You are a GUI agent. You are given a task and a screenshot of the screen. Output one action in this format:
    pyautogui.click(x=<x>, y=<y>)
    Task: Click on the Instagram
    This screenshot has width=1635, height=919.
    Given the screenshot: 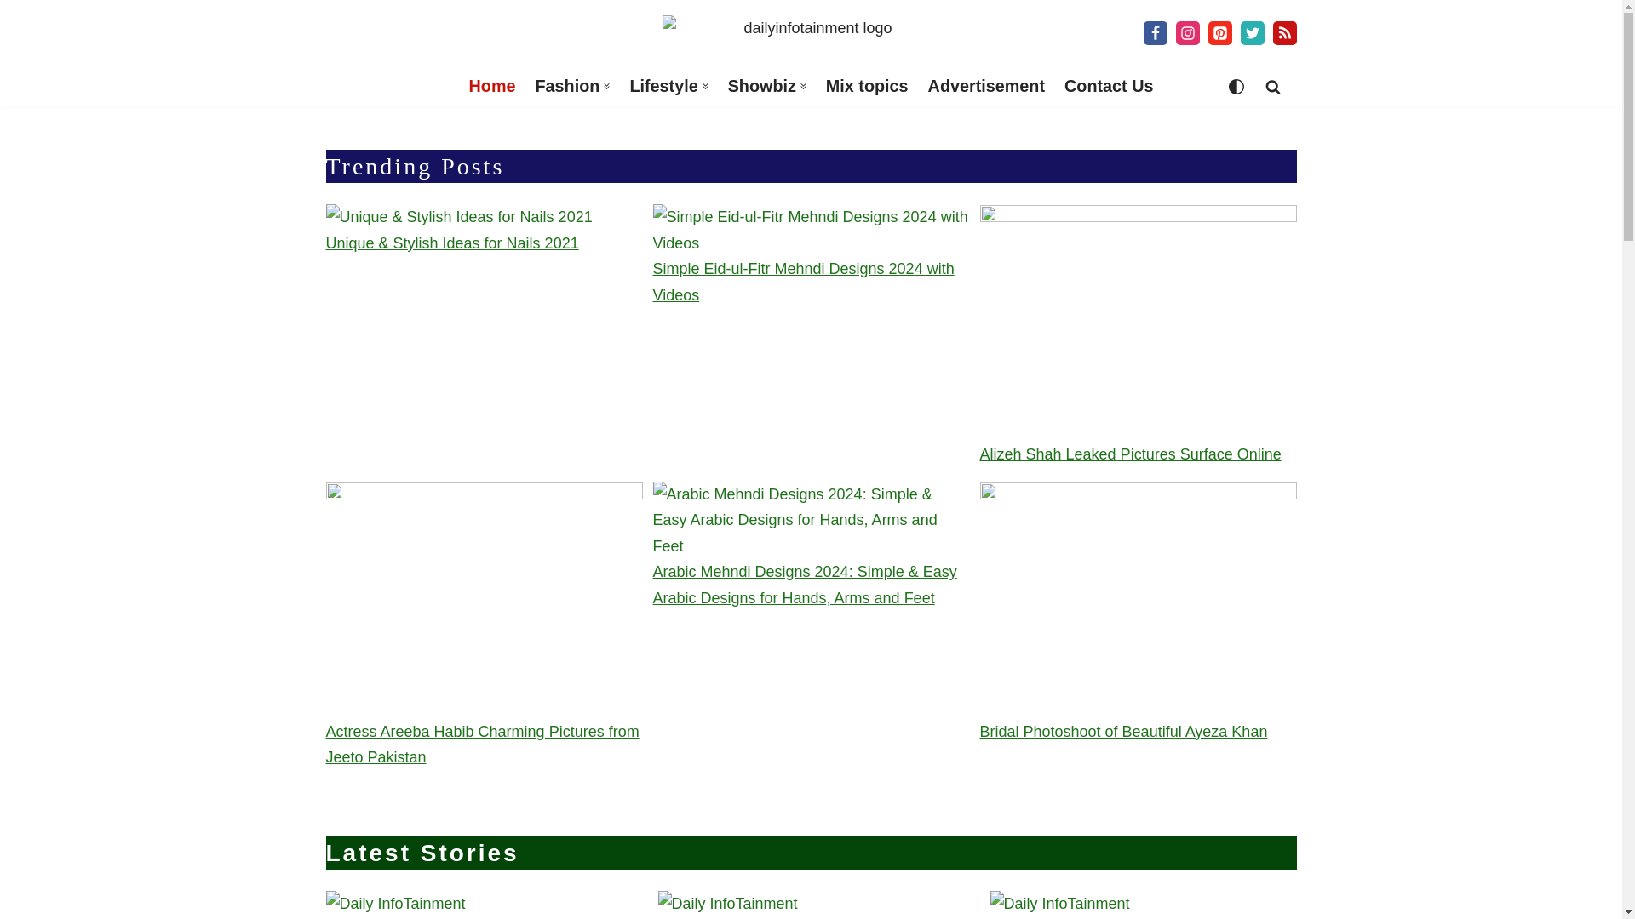 What is the action you would take?
    pyautogui.click(x=1187, y=32)
    